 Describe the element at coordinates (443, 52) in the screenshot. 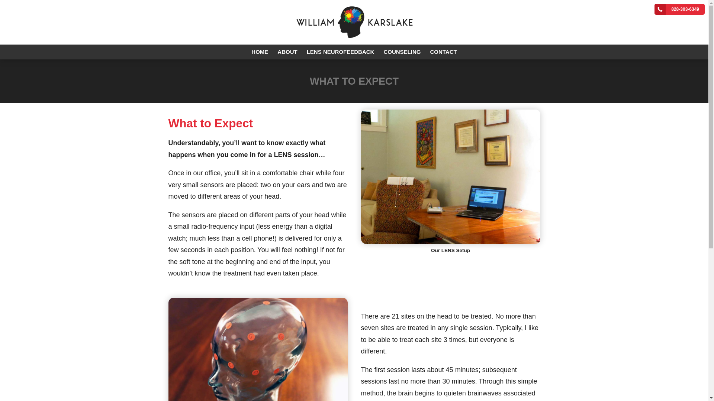

I see `CONTACT` at that location.